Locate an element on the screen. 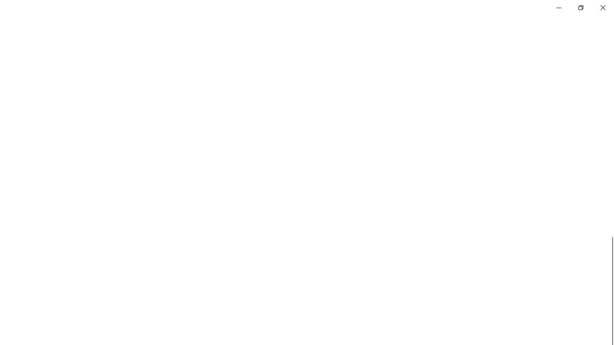  Restore Settings is located at coordinates (580, 8).